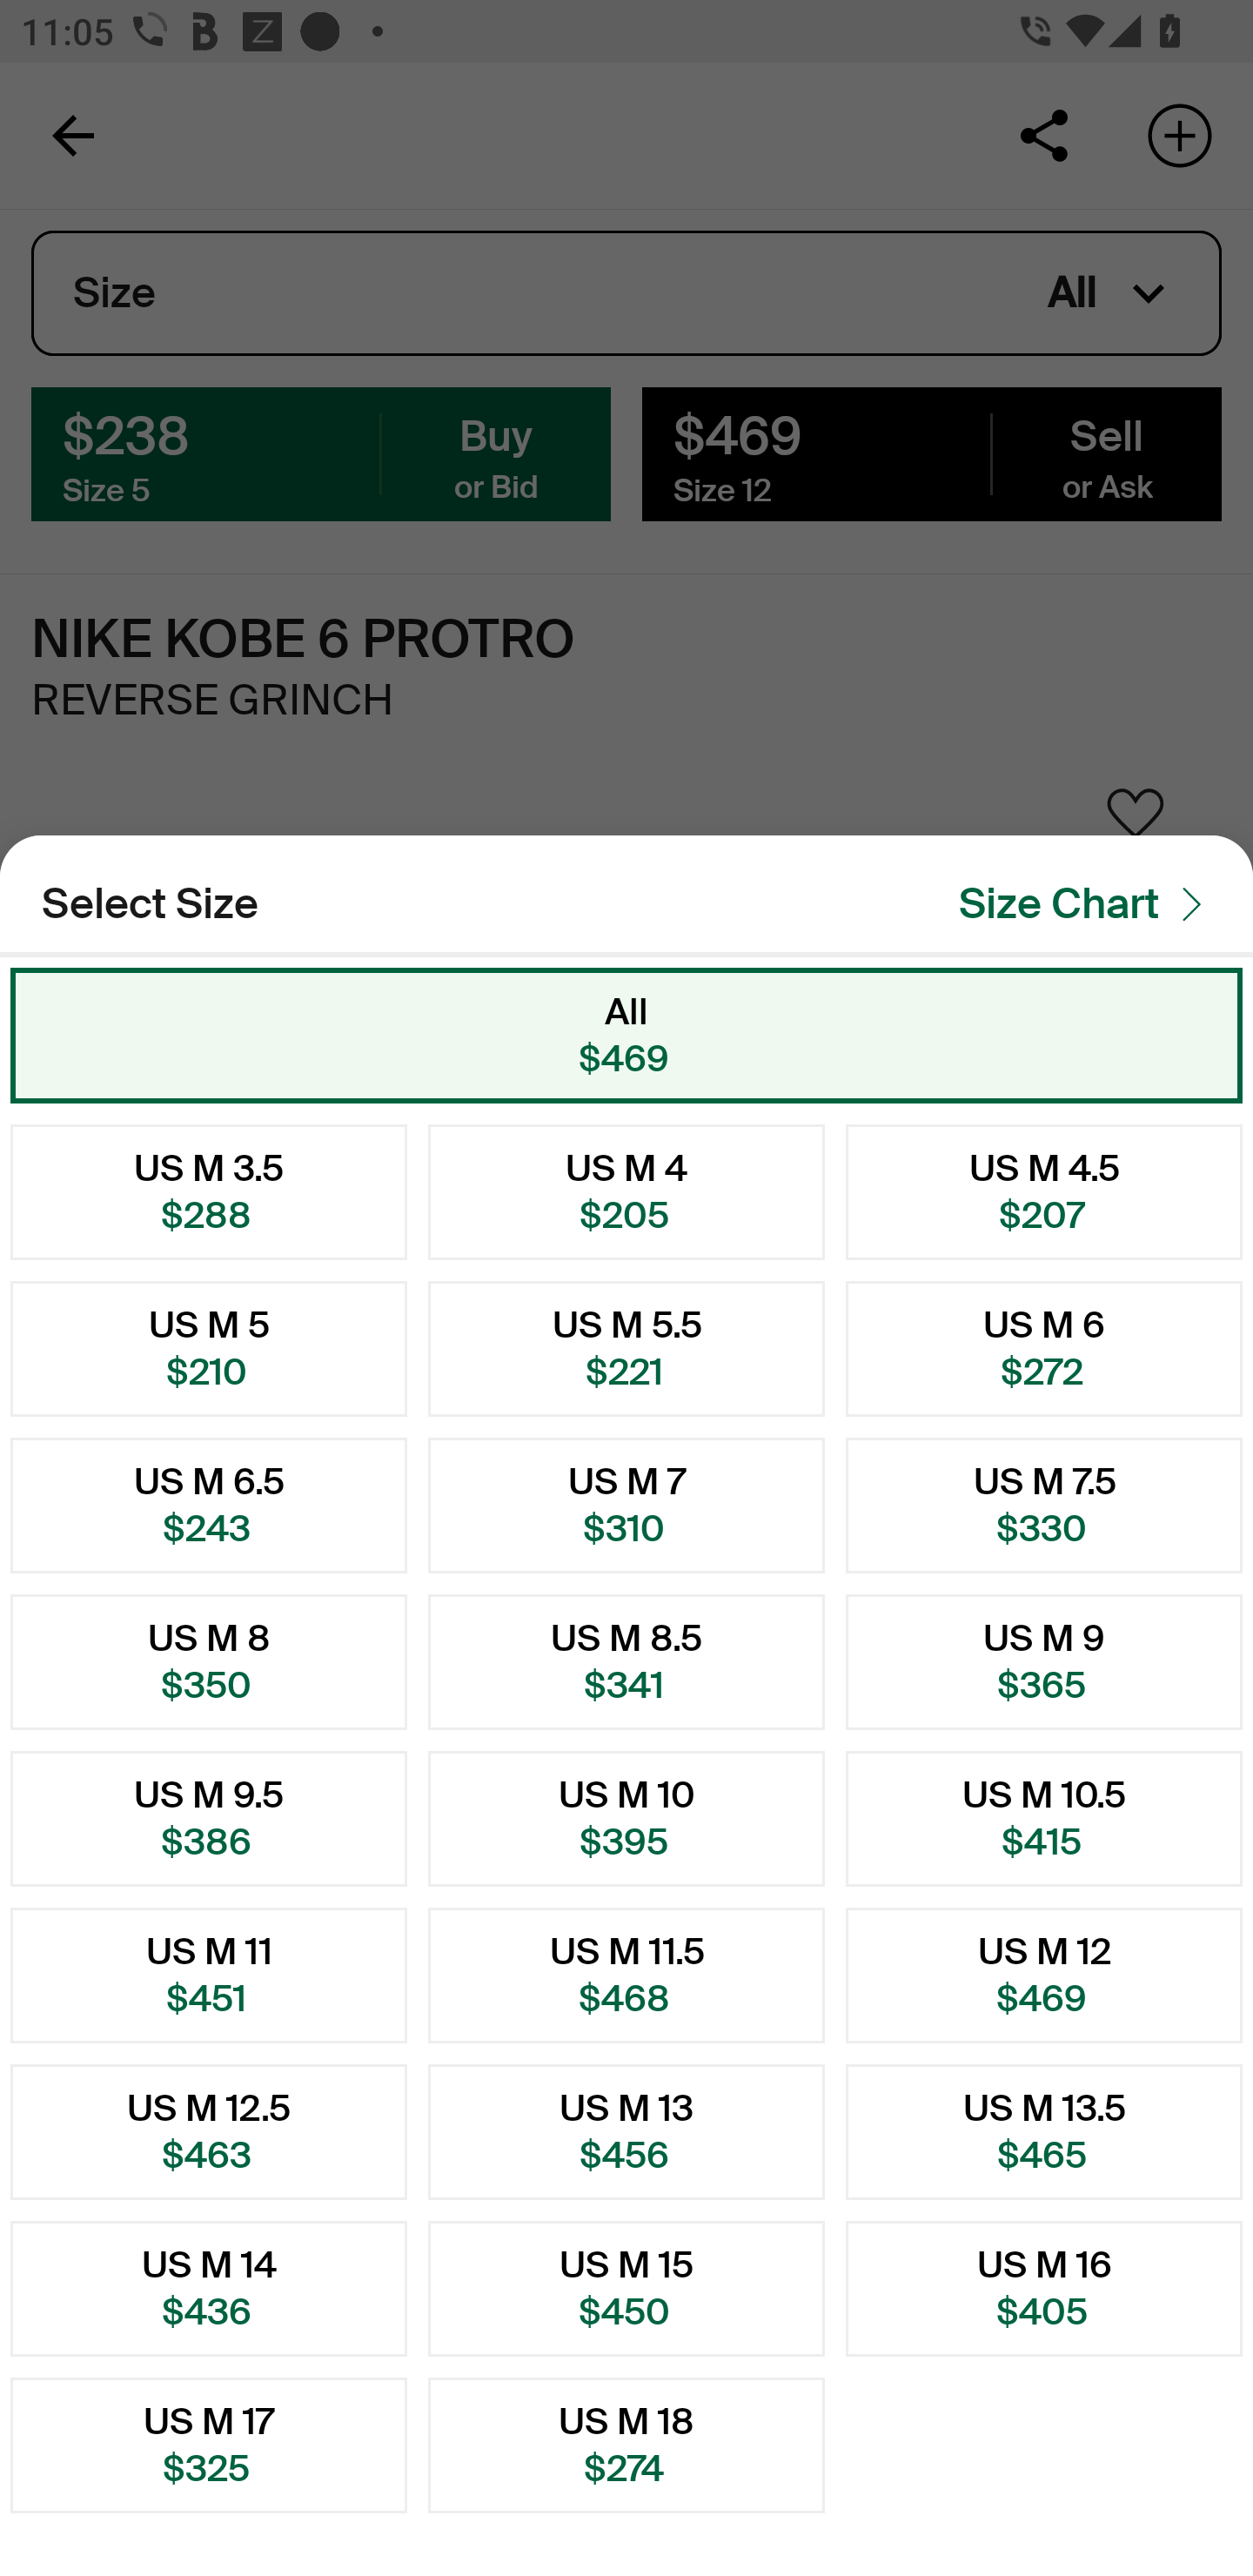 This screenshot has height=2576, width=1253. What do you see at coordinates (1044, 1191) in the screenshot?
I see `US M 4.5 $207` at bounding box center [1044, 1191].